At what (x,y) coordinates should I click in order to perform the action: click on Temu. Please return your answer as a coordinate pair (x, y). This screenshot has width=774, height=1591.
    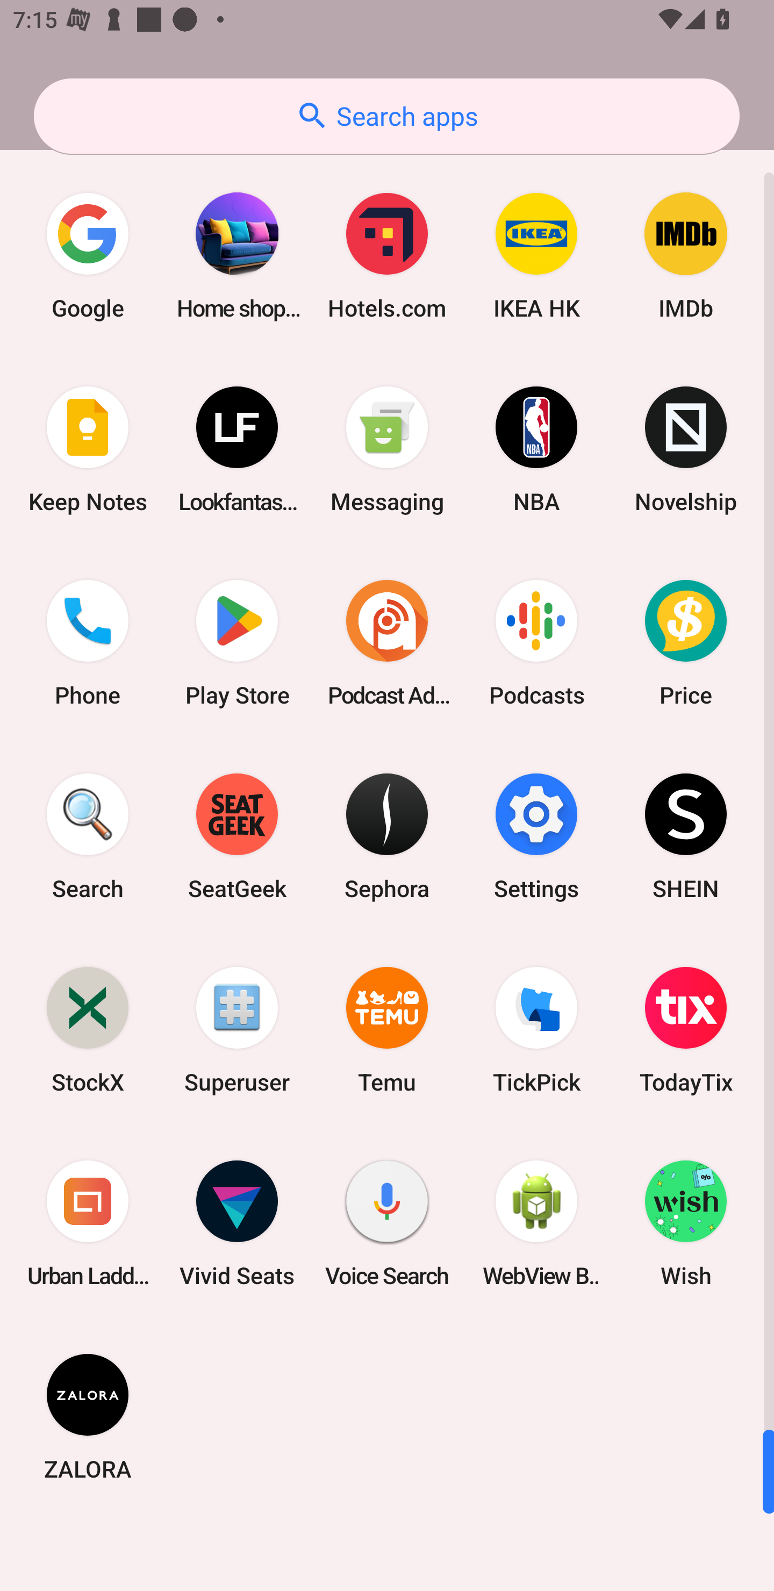
    Looking at the image, I should click on (387, 1029).